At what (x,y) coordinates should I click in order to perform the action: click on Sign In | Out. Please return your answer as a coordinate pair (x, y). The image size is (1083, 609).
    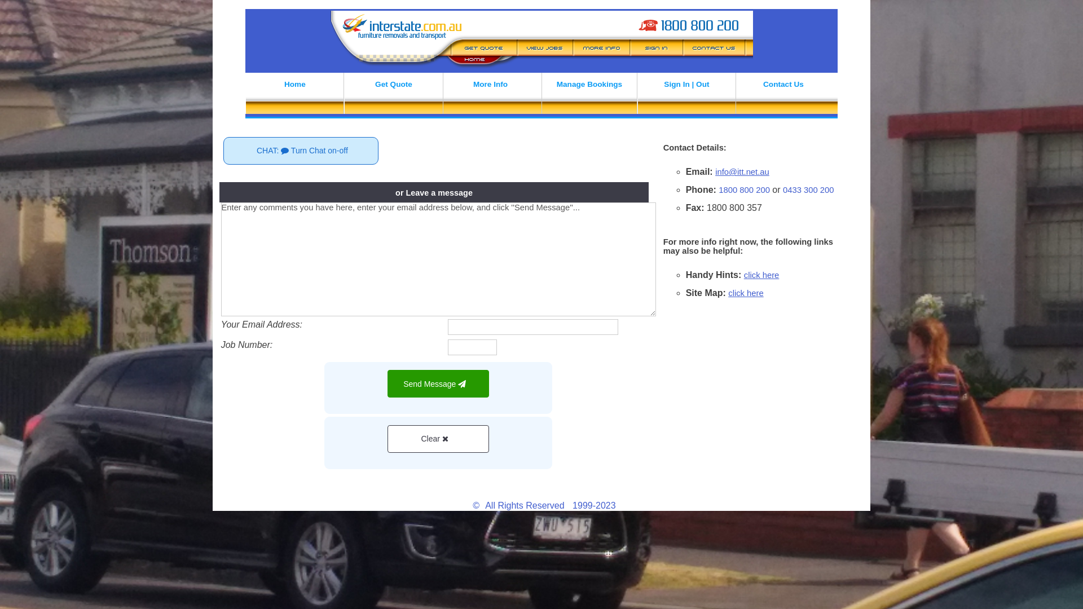
    Looking at the image, I should click on (687, 96).